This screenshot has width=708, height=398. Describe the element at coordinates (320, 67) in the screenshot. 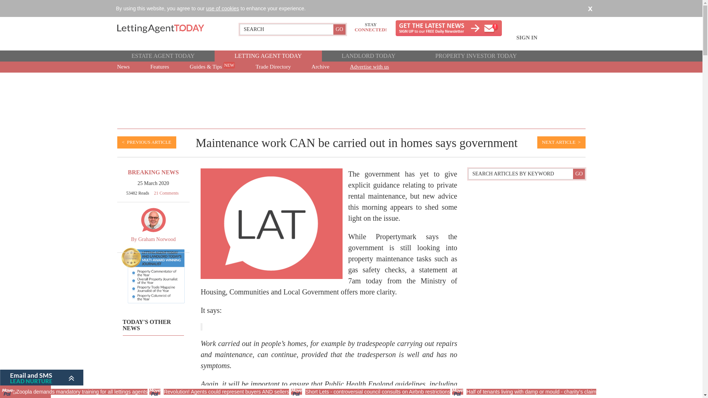

I see `Archive` at that location.